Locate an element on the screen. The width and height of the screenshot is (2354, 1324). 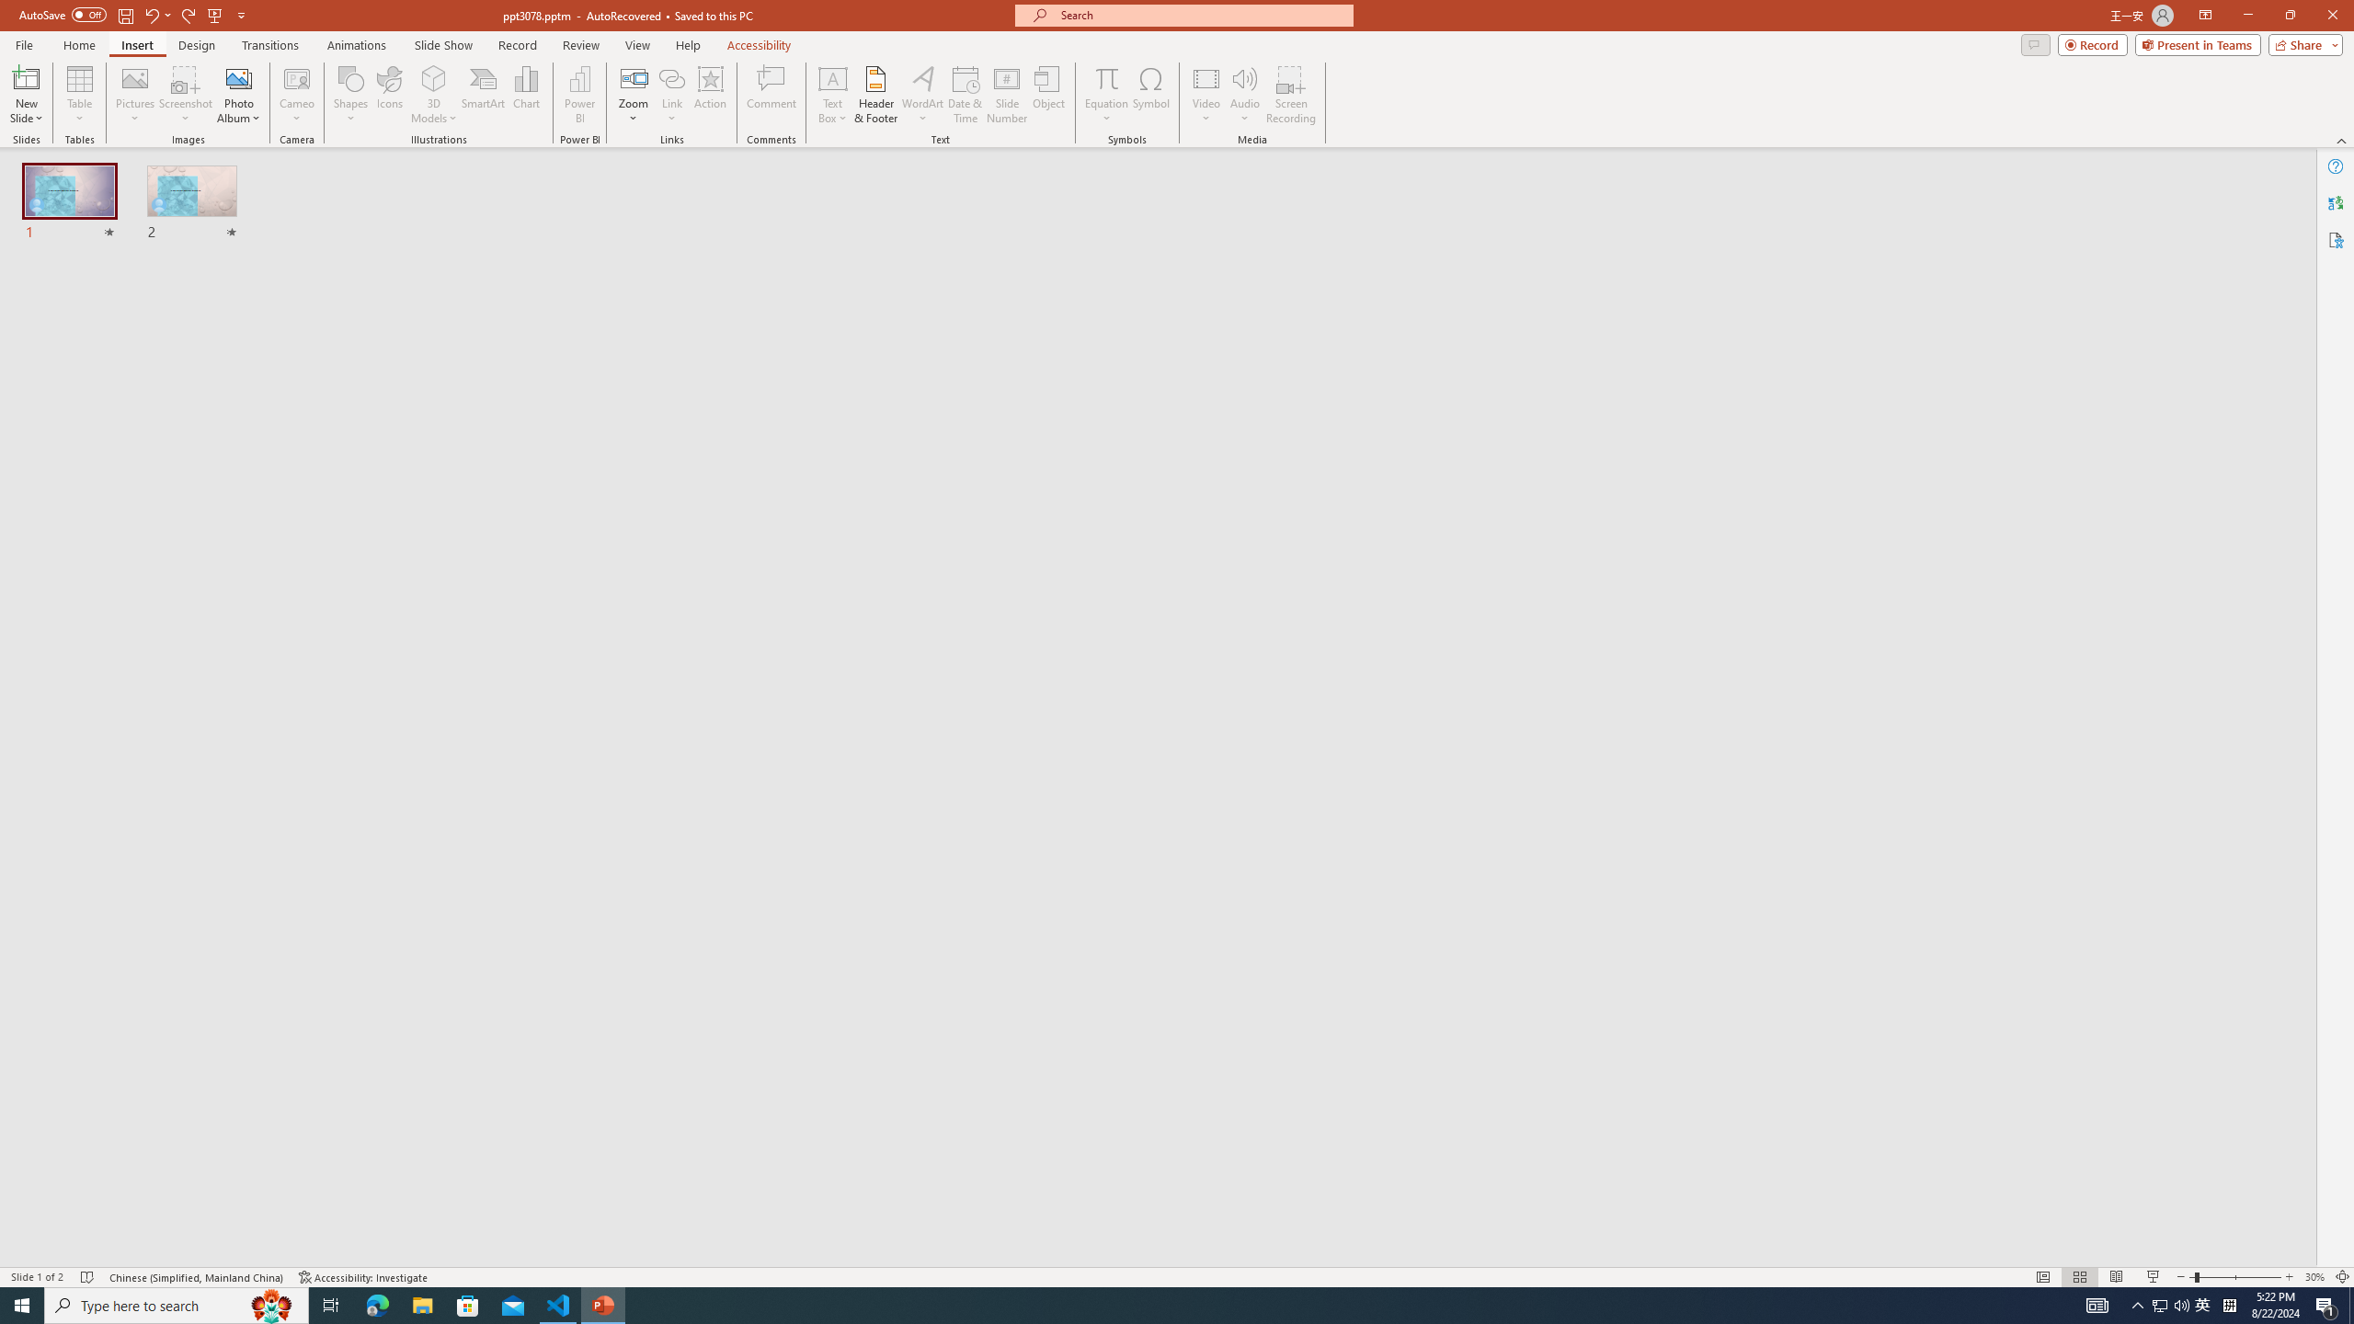
New Slide is located at coordinates (27, 78).